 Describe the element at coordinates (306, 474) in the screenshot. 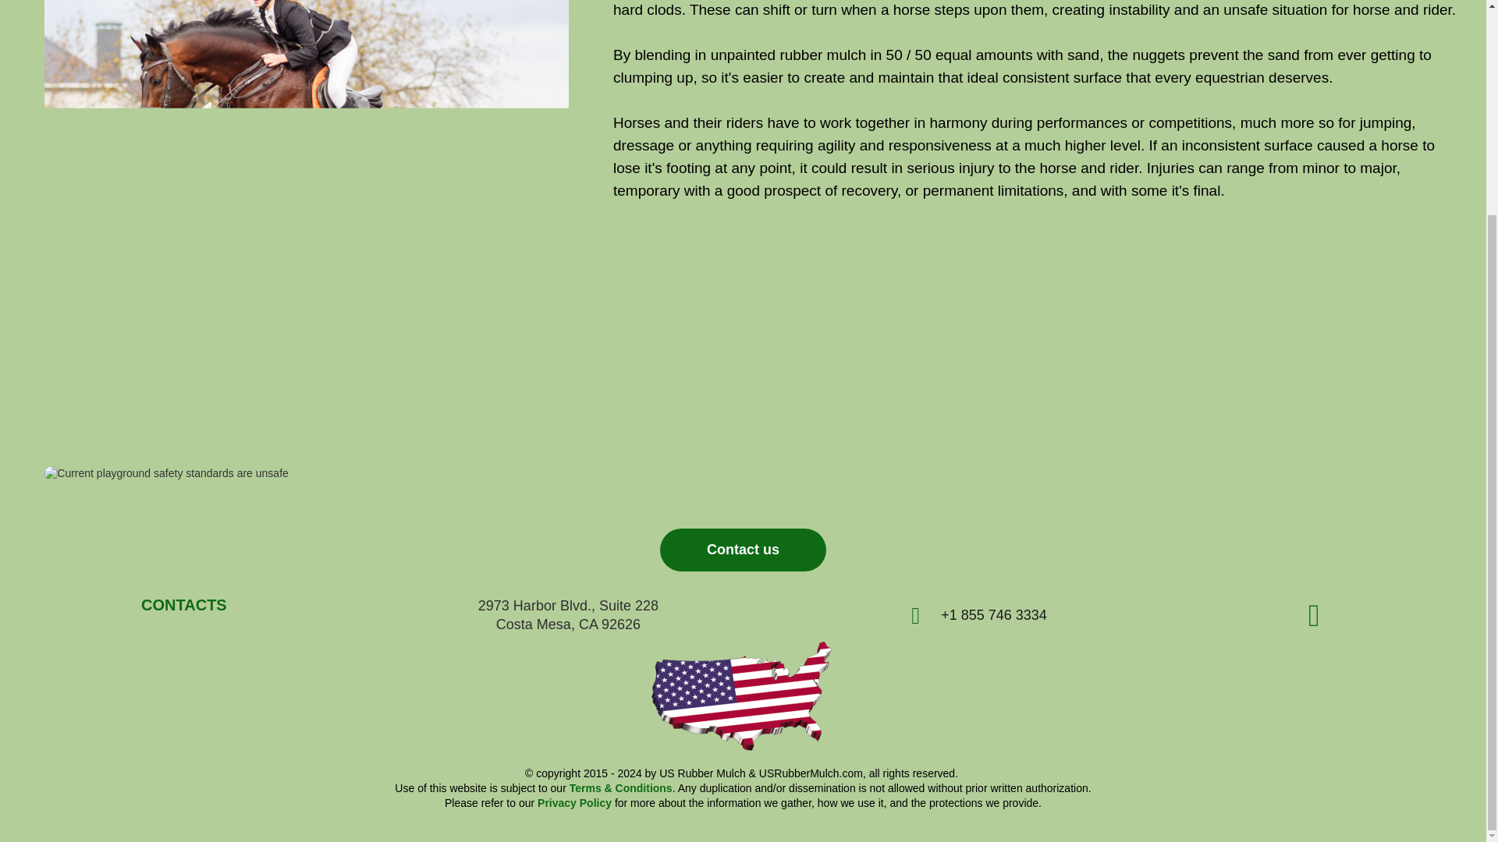

I see `Current playground safety standards are unsafe` at that location.